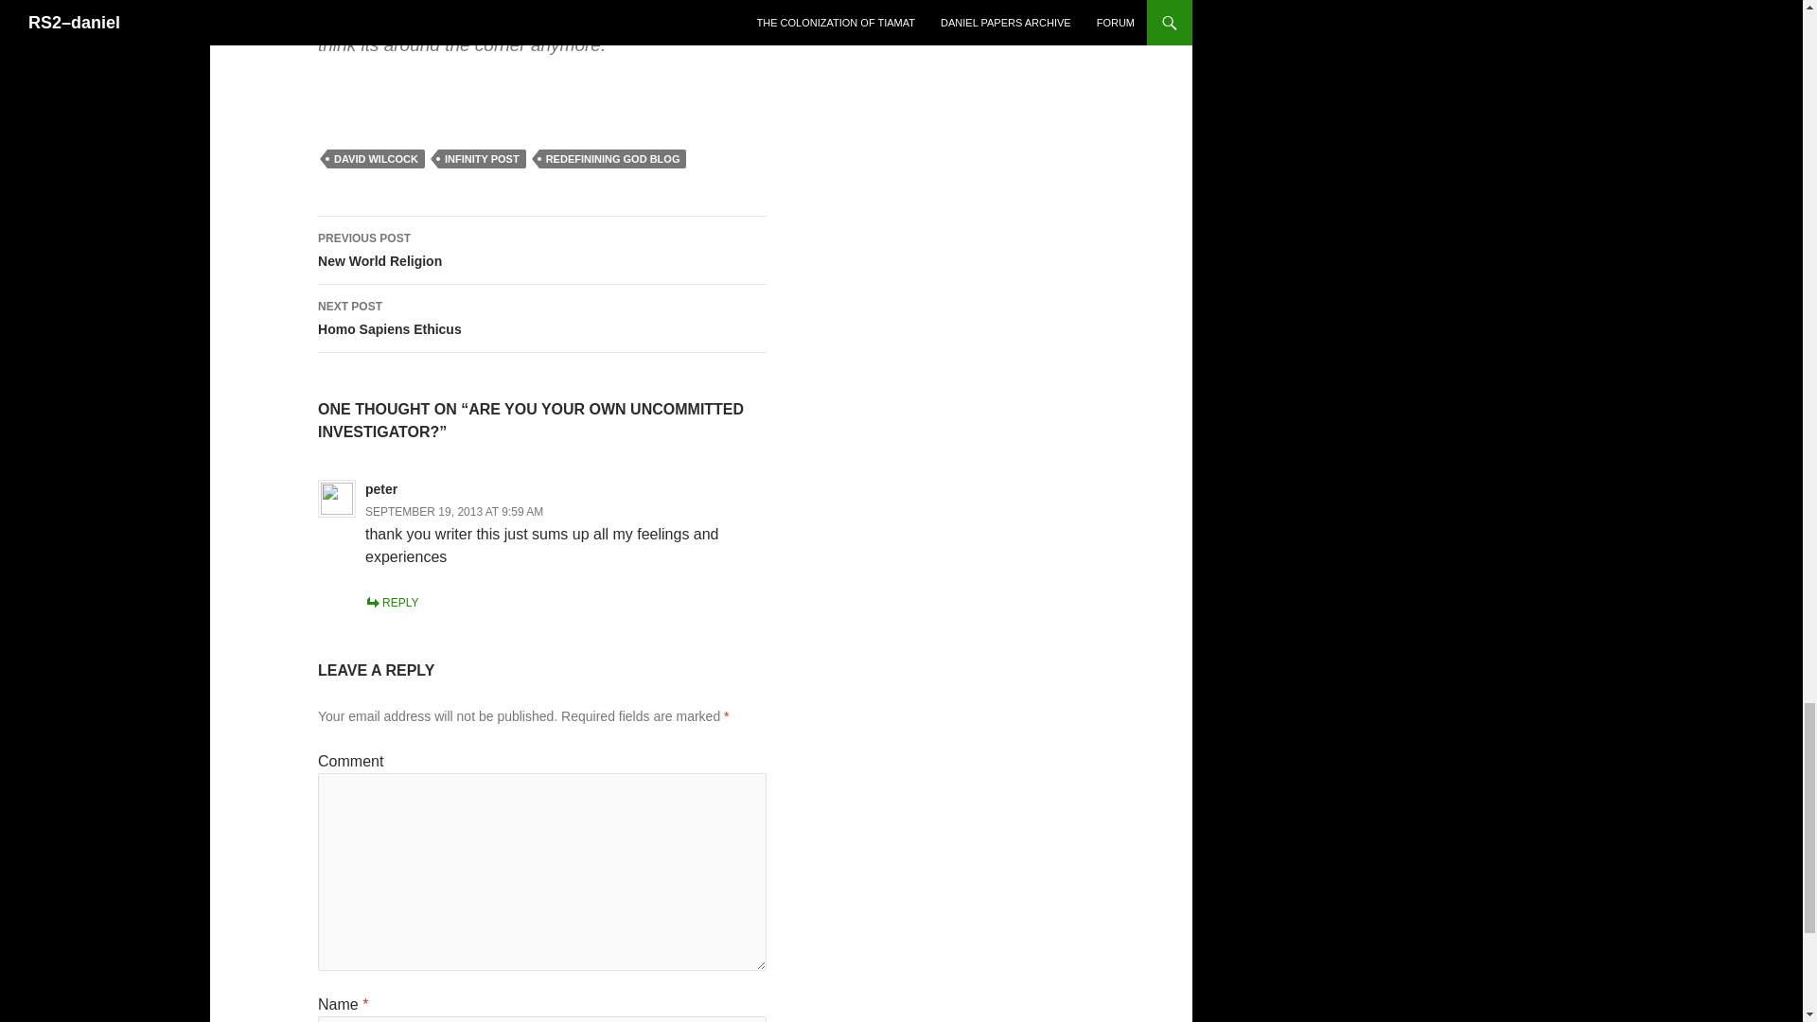  What do you see at coordinates (376, 159) in the screenshot?
I see `REPLY` at bounding box center [376, 159].